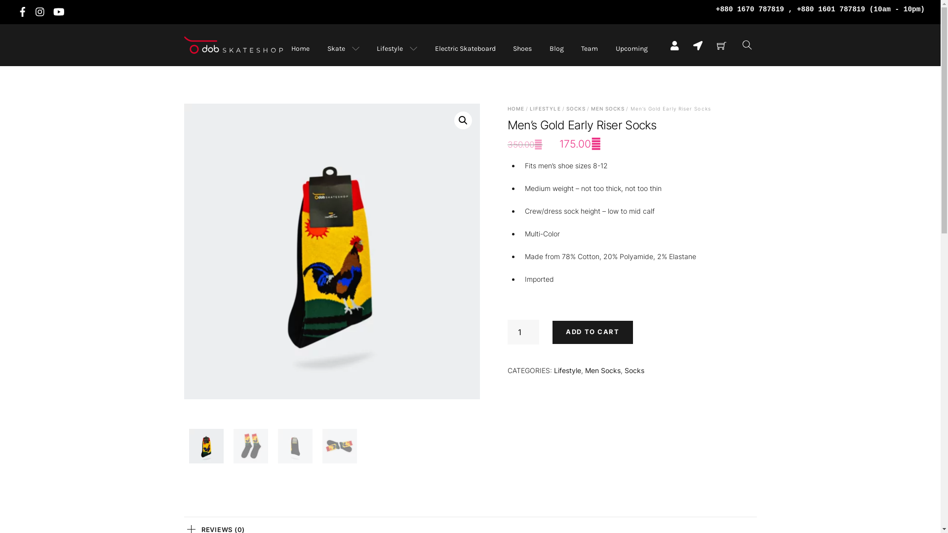  Describe the element at coordinates (592, 333) in the screenshot. I see `ADD TO CART` at that location.